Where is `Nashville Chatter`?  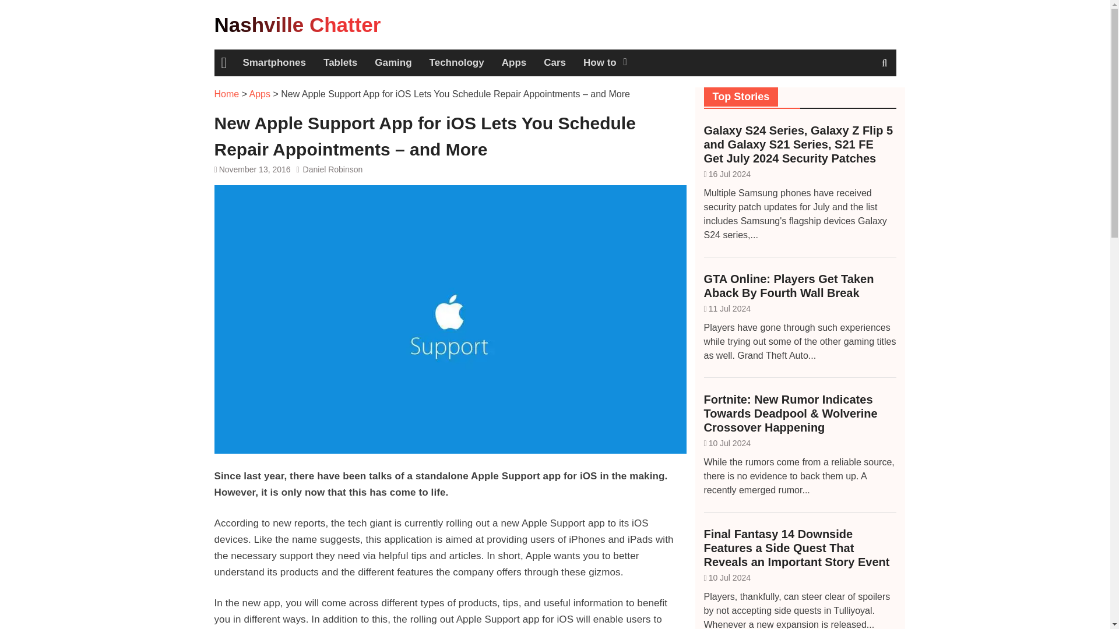 Nashville Chatter is located at coordinates (298, 24).